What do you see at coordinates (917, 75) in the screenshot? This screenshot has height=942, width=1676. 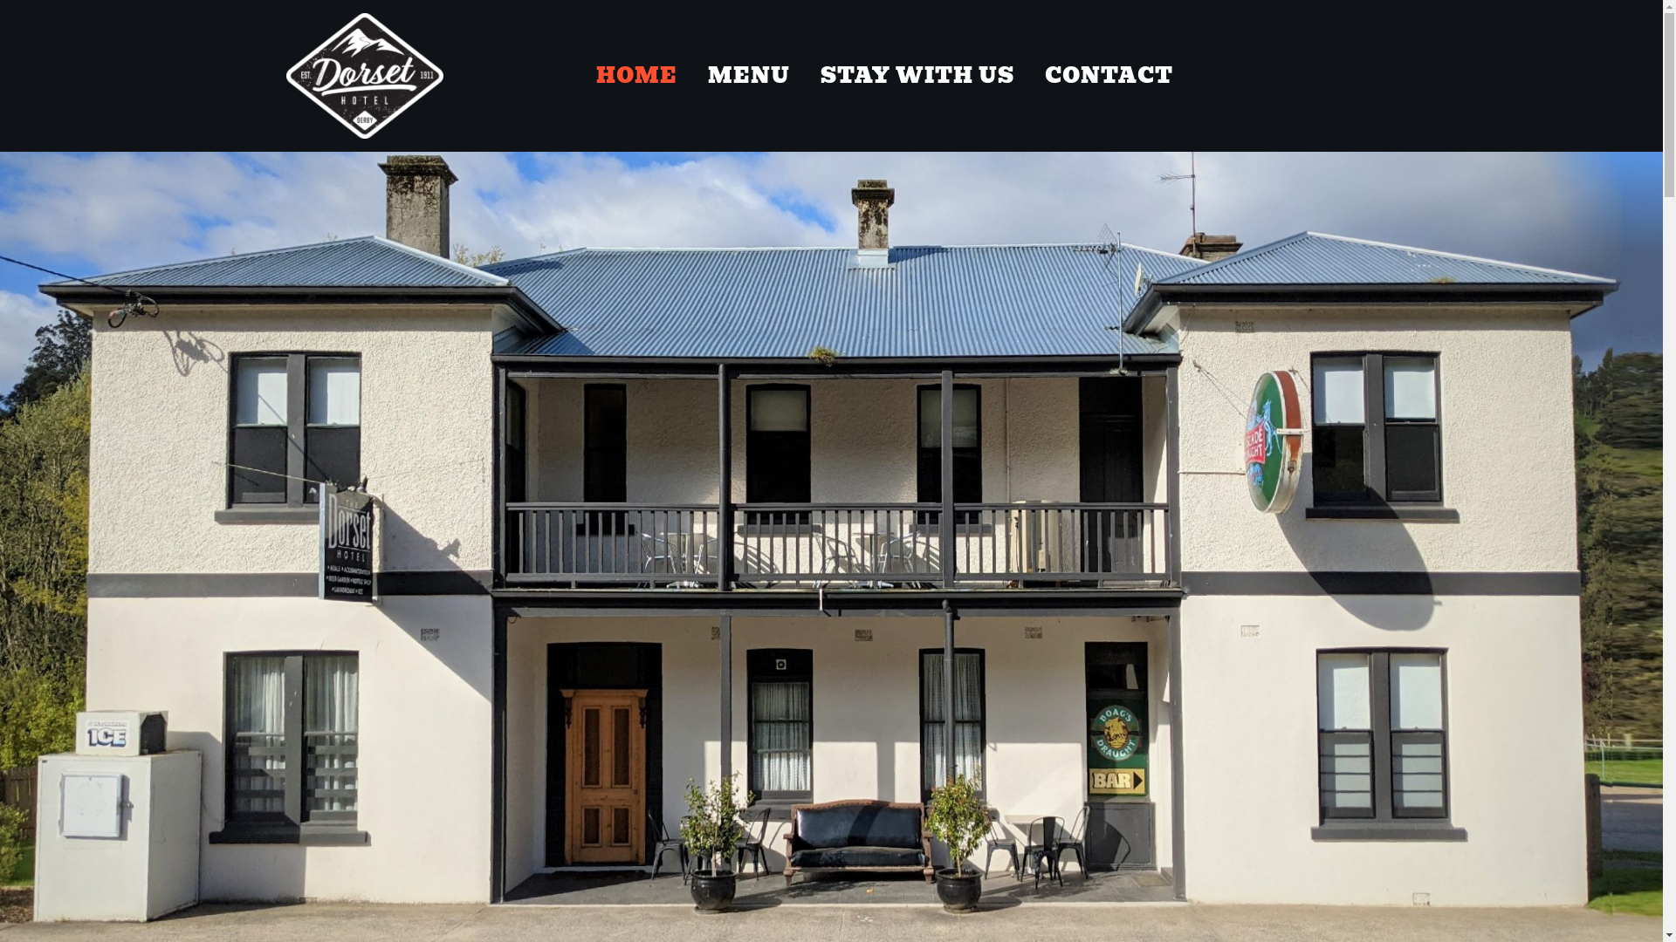 I see `STAY WITH US` at bounding box center [917, 75].